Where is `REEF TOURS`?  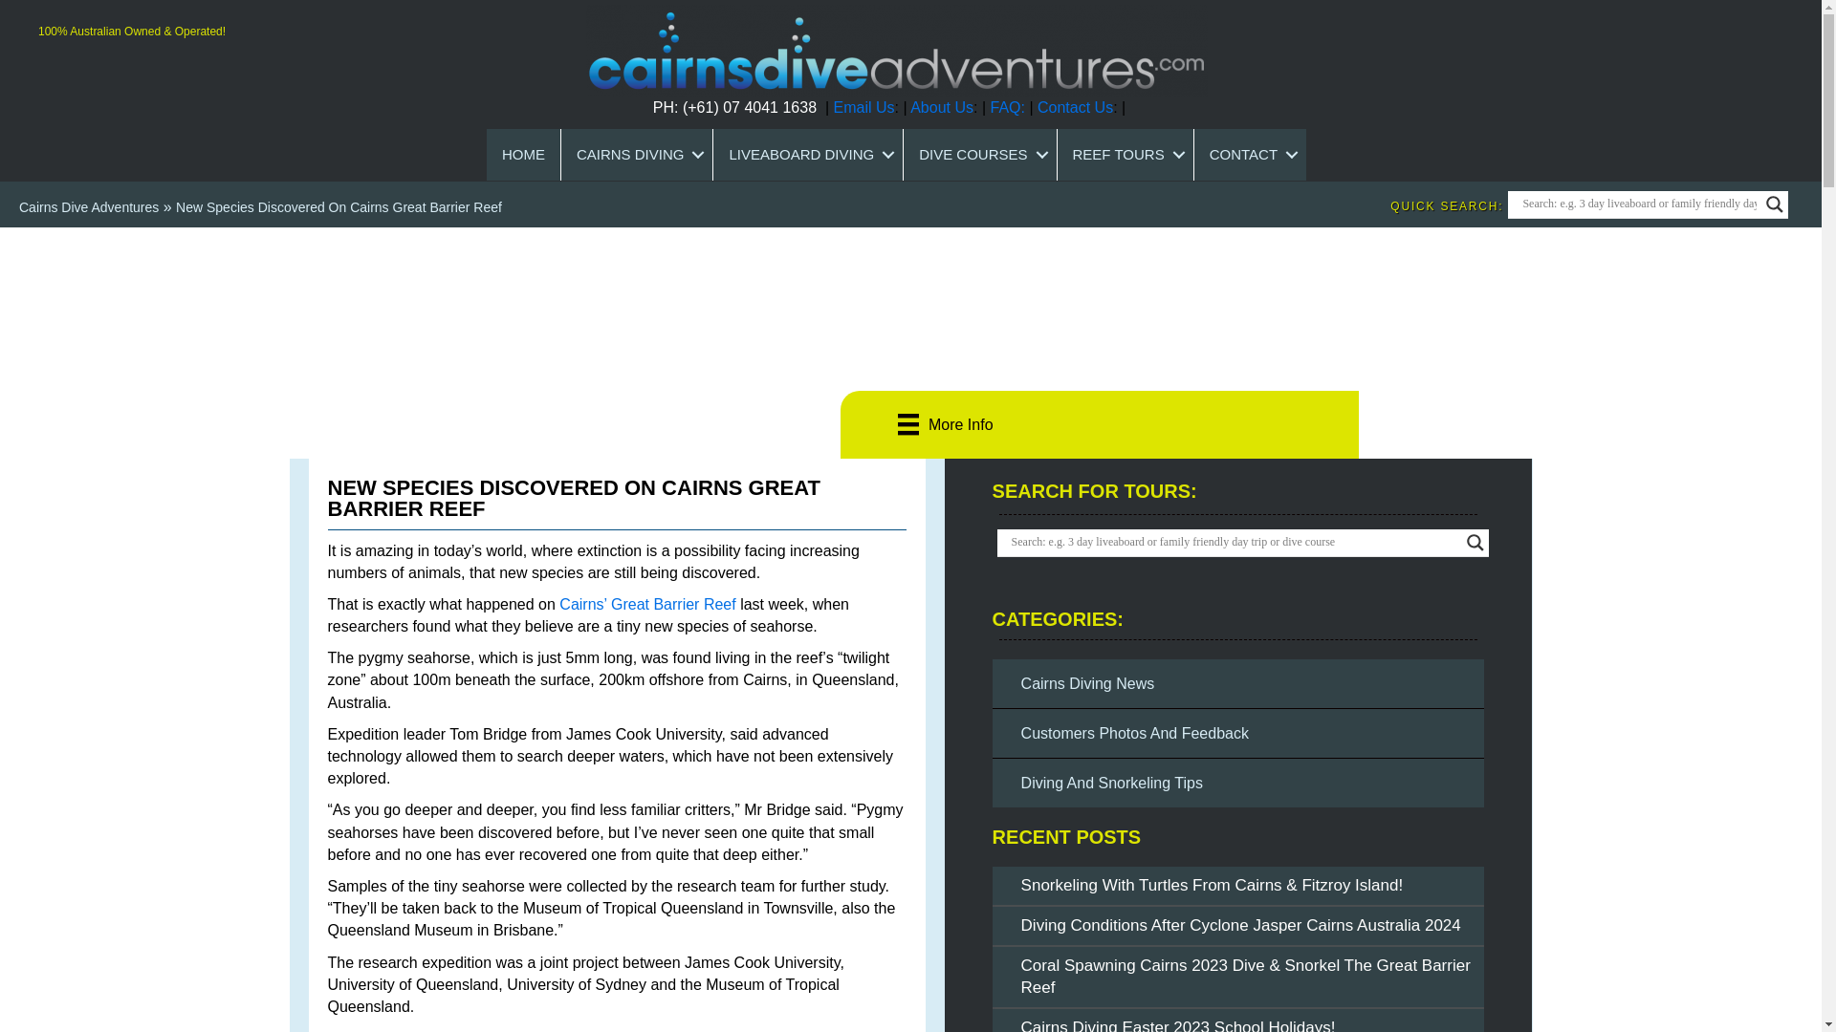
REEF TOURS is located at coordinates (1125, 155).